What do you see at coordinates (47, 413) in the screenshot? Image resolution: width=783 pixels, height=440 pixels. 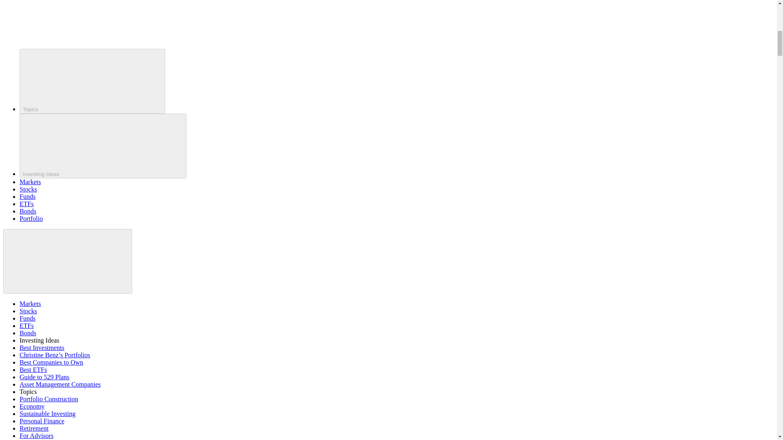 I see `Sustainable Investing` at bounding box center [47, 413].